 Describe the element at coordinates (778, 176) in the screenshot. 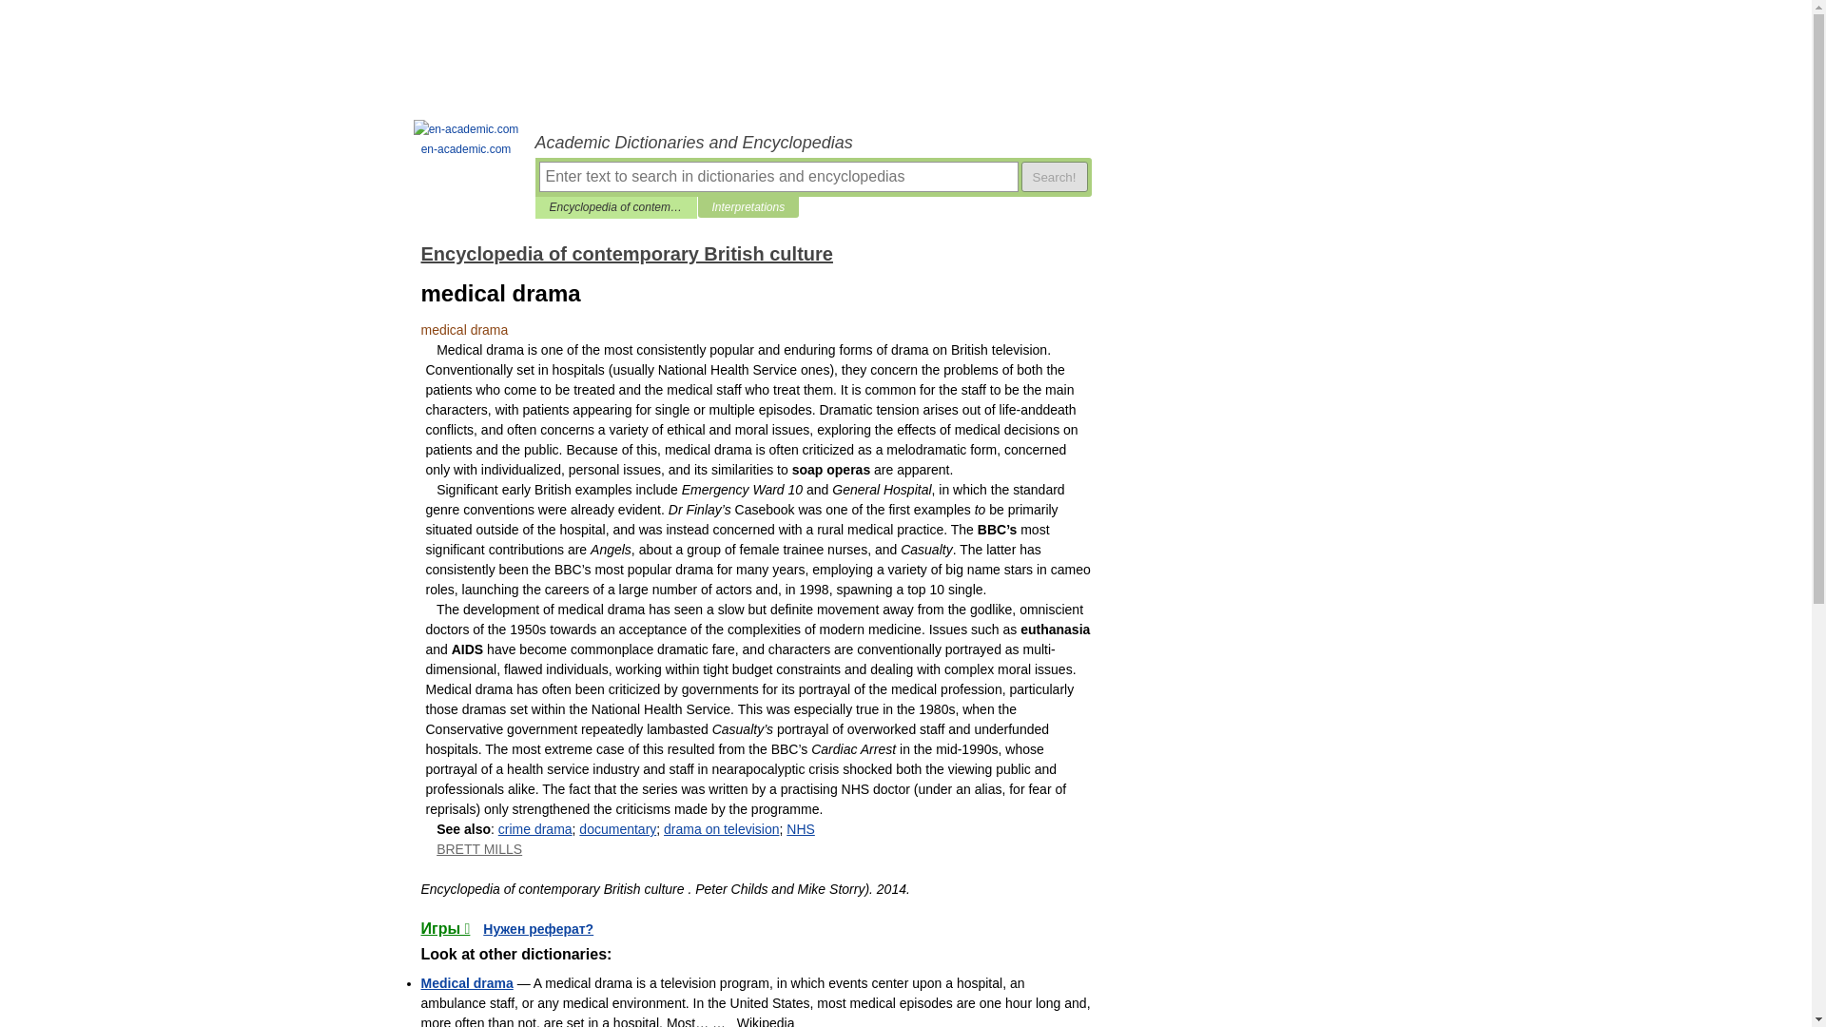

I see `Enter text to search in dictionaries and encyclopedias` at that location.